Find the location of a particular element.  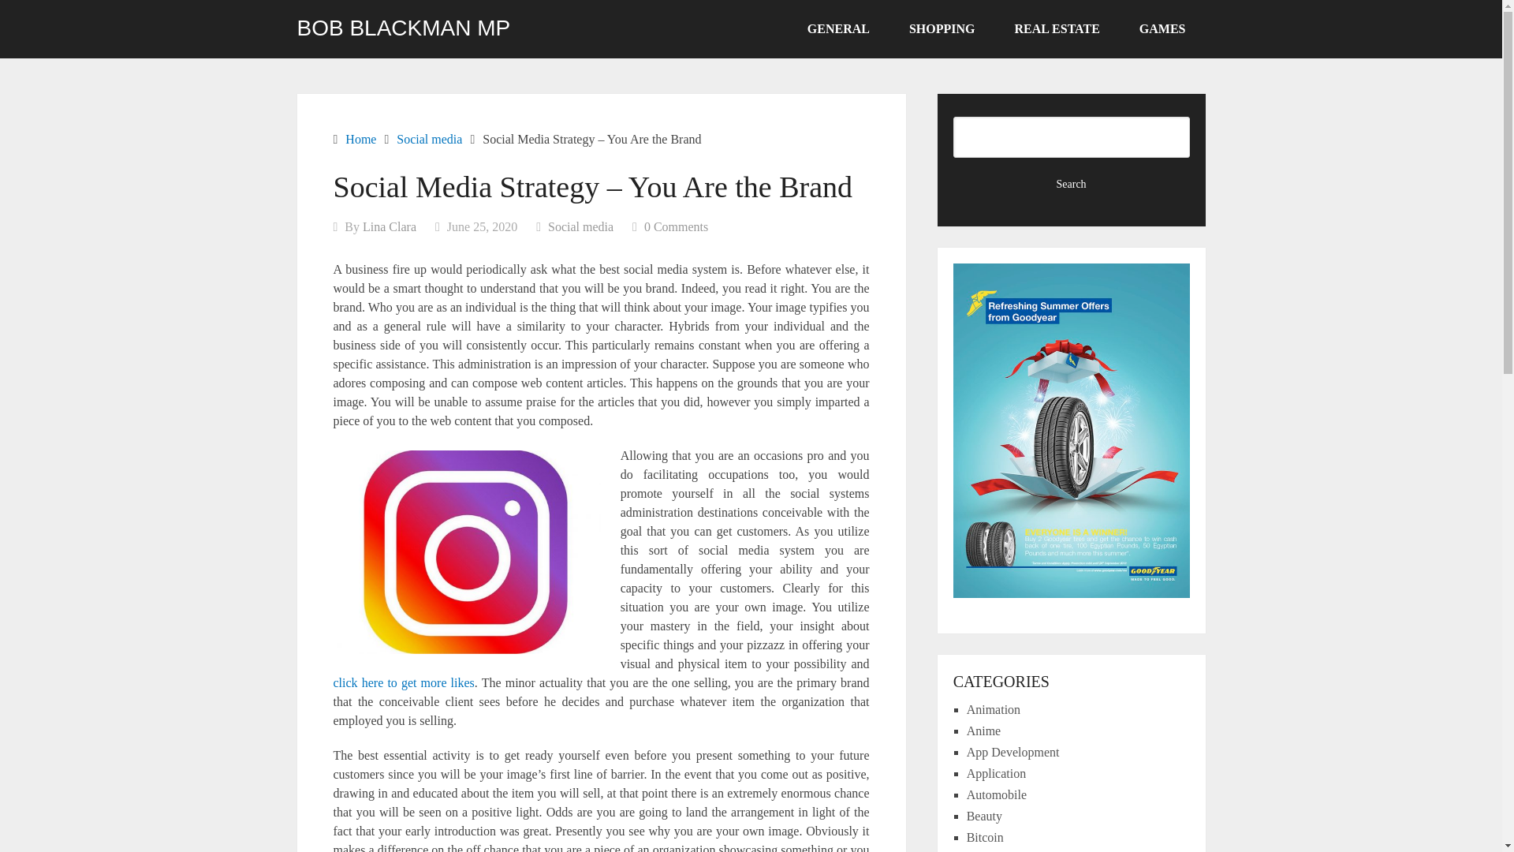

Automobile is located at coordinates (997, 795).